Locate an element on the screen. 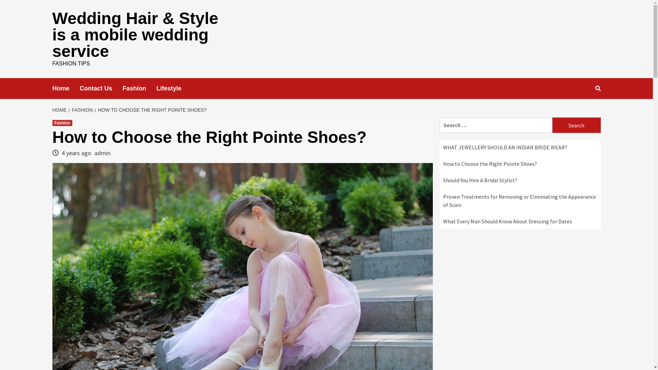 The image size is (658, 370). HOME is located at coordinates (60, 110).